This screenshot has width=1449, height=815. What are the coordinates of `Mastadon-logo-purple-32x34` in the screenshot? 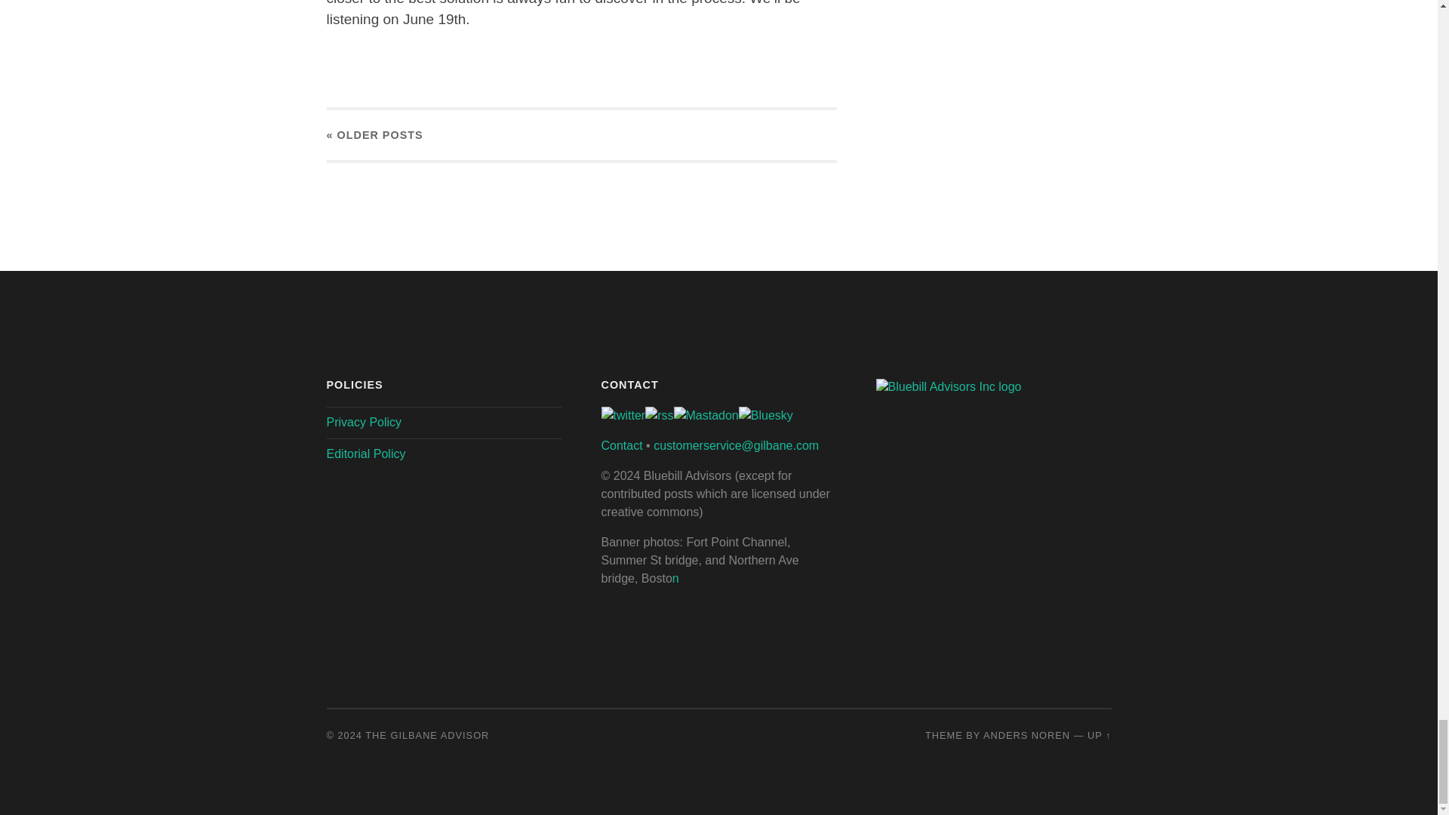 It's located at (705, 415).